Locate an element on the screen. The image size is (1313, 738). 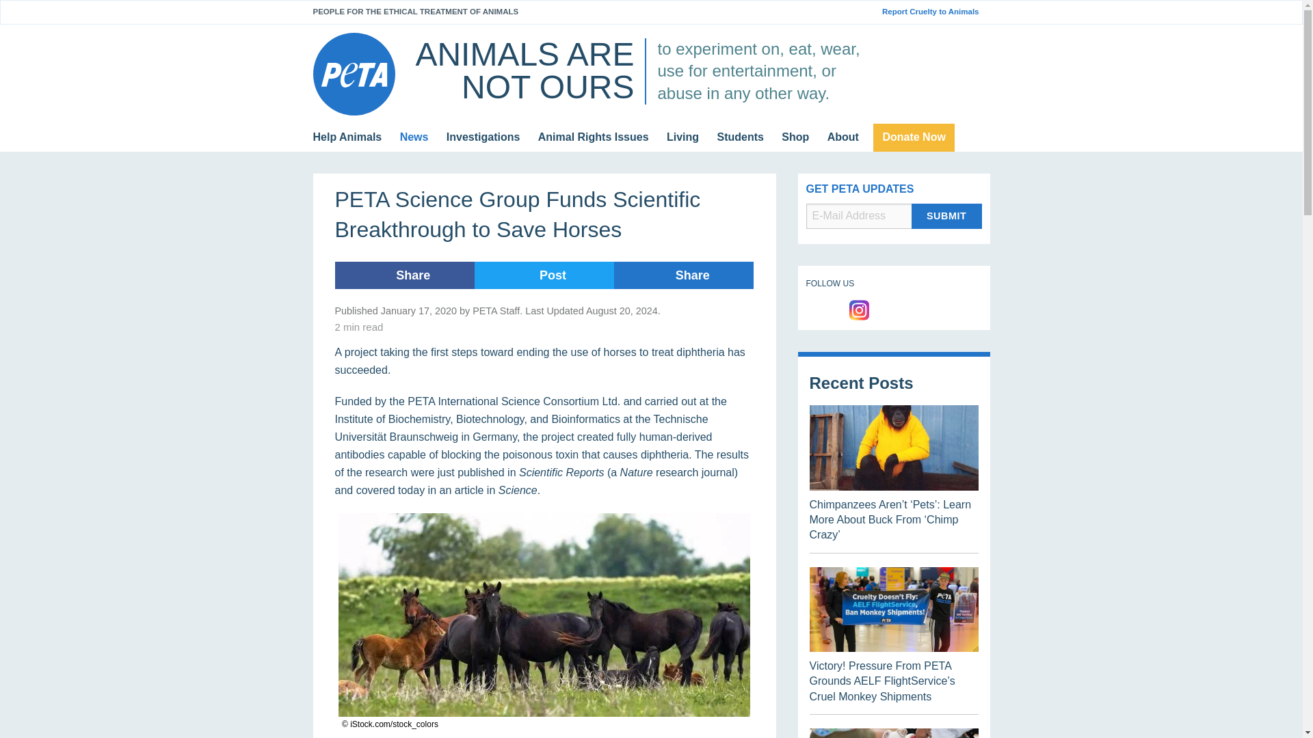
PEOPLE FOR THE ETHICAL TREATMENT OF ANIMALS is located at coordinates (416, 11).